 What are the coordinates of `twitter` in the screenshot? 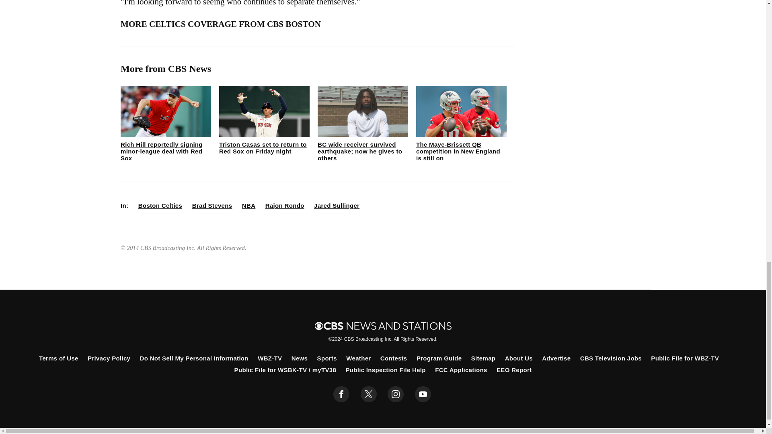 It's located at (368, 394).